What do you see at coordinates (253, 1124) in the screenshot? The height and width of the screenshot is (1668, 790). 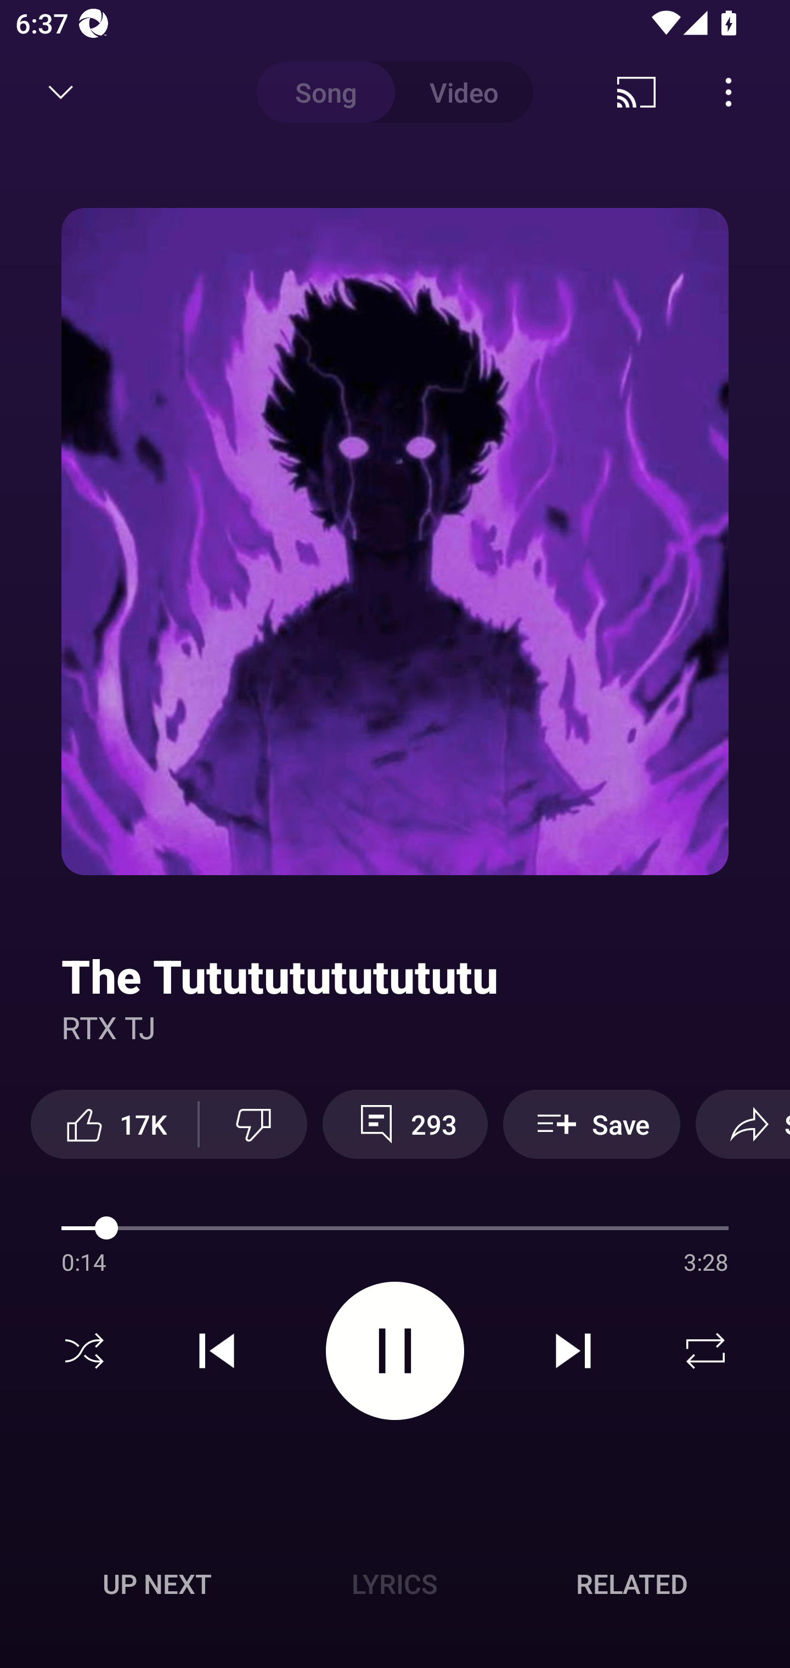 I see `Dislike` at bounding box center [253, 1124].